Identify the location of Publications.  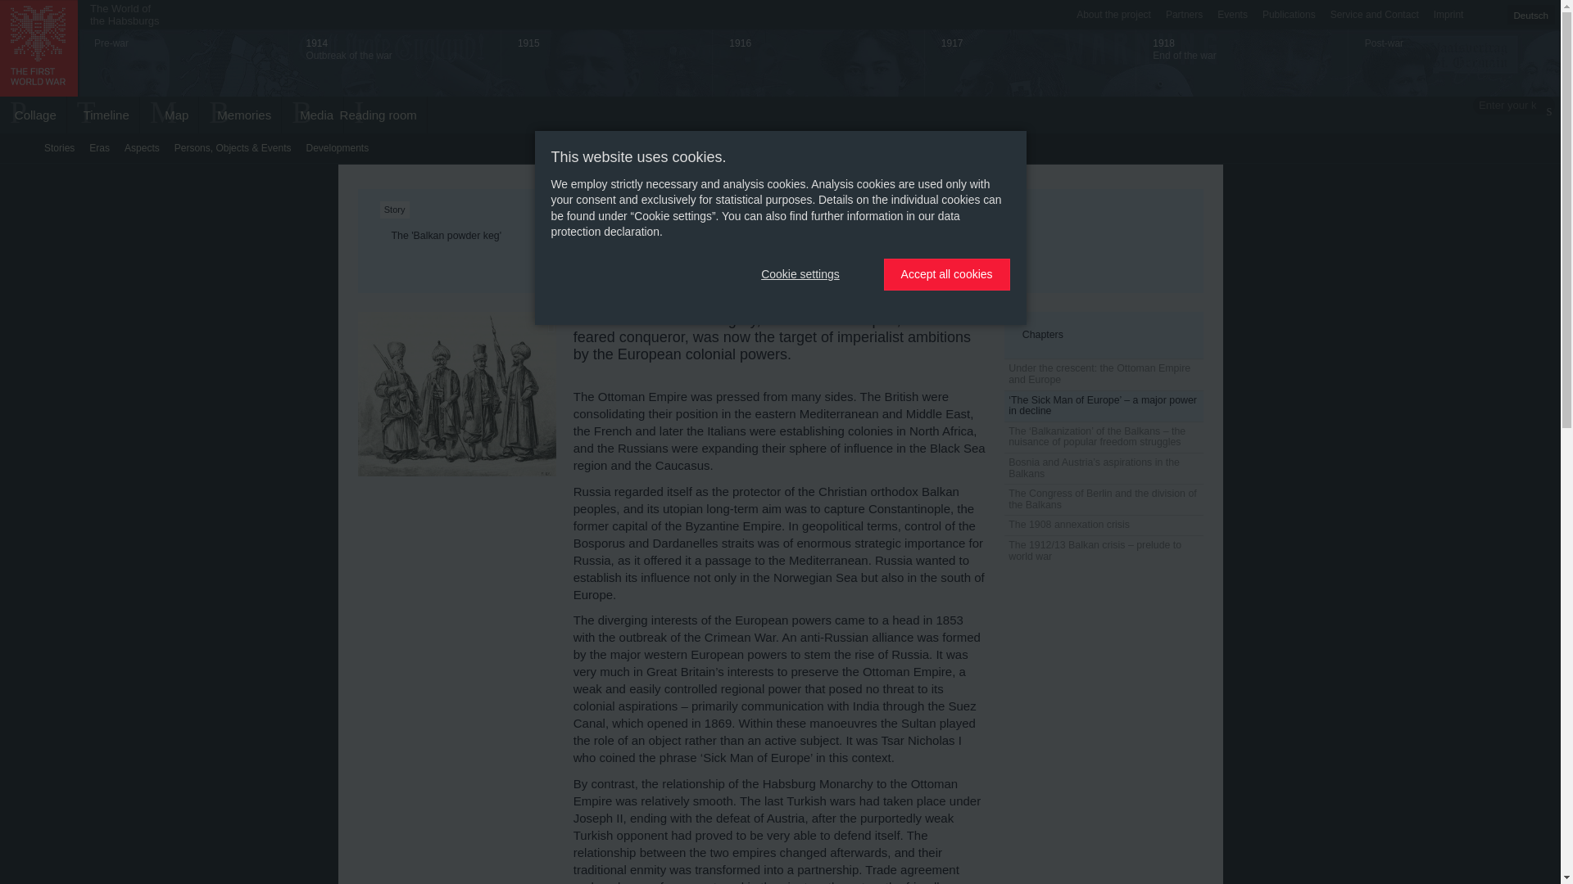
(1289, 15).